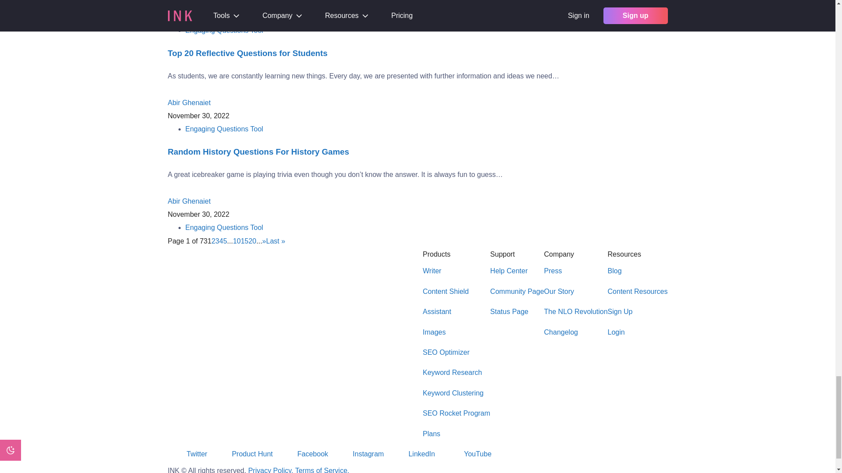  I want to click on Page 20, so click(253, 241).